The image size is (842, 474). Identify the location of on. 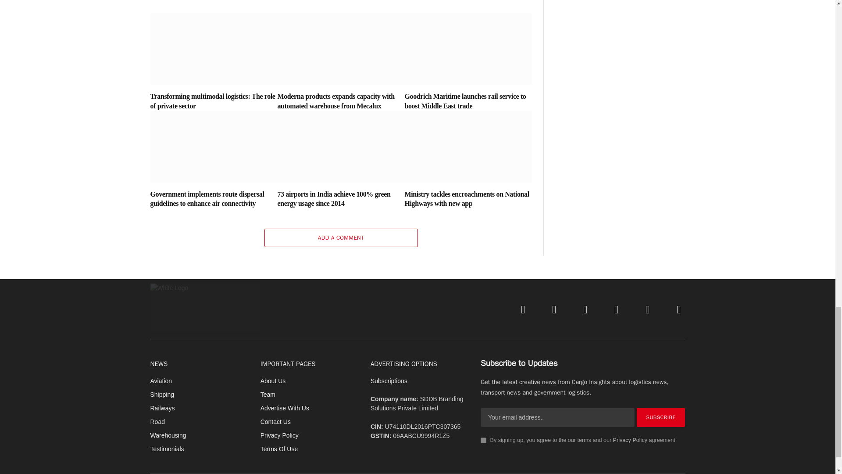
(483, 440).